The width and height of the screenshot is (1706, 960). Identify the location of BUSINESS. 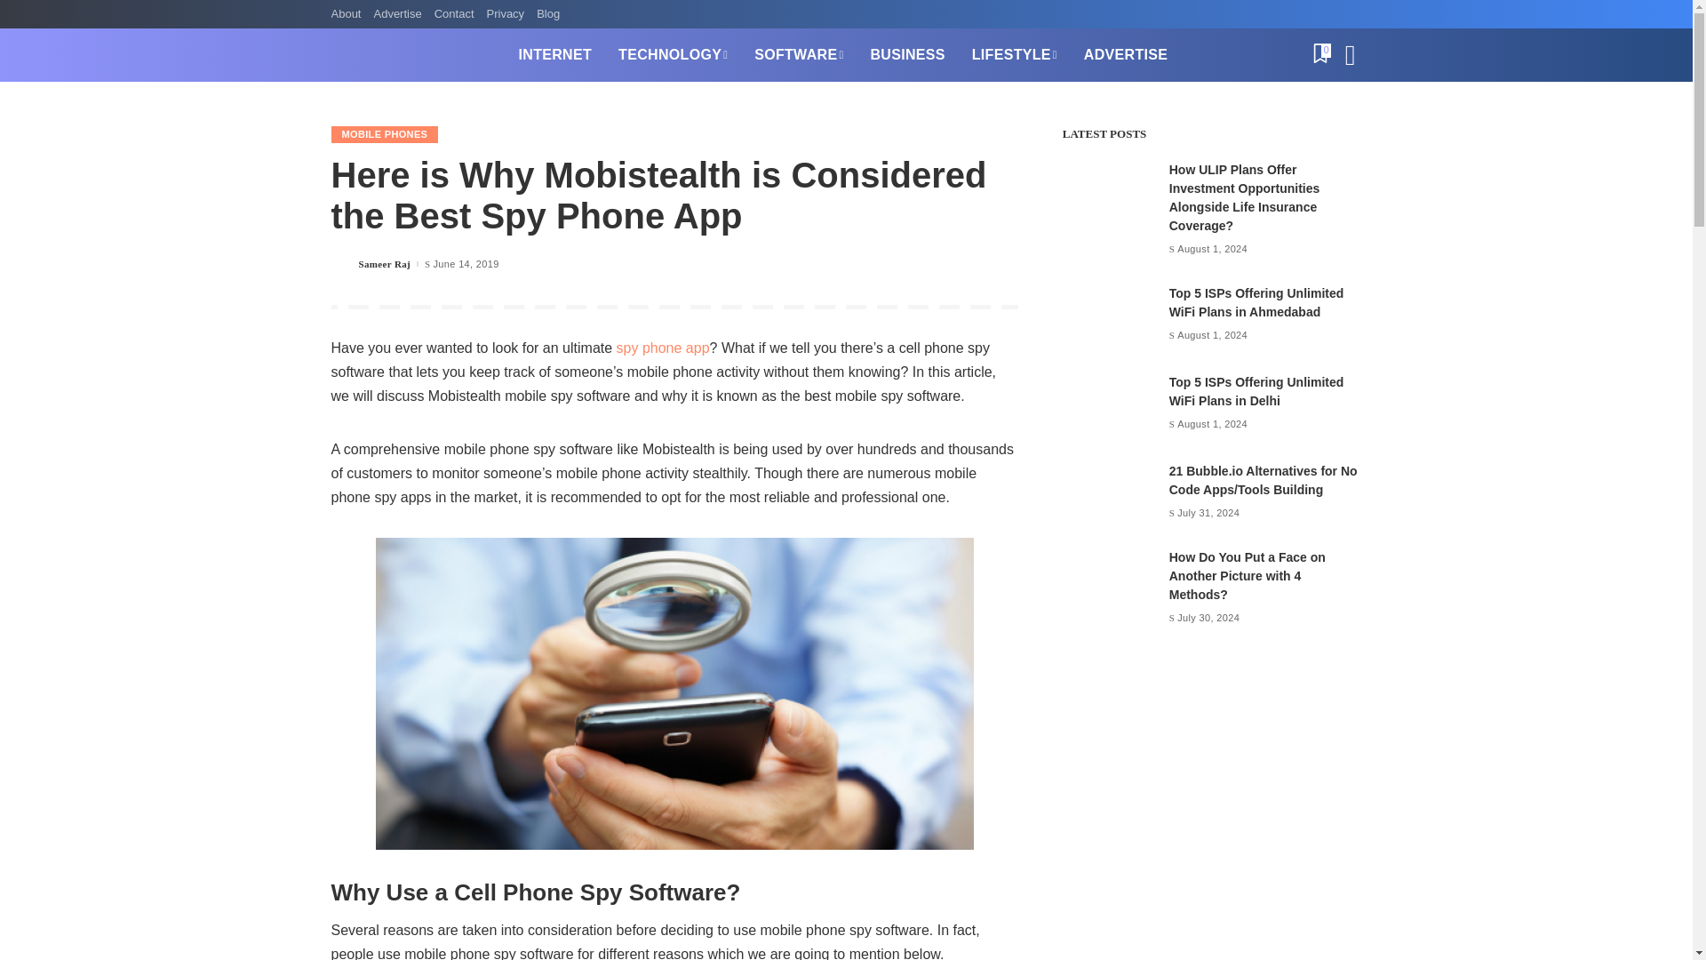
(906, 55).